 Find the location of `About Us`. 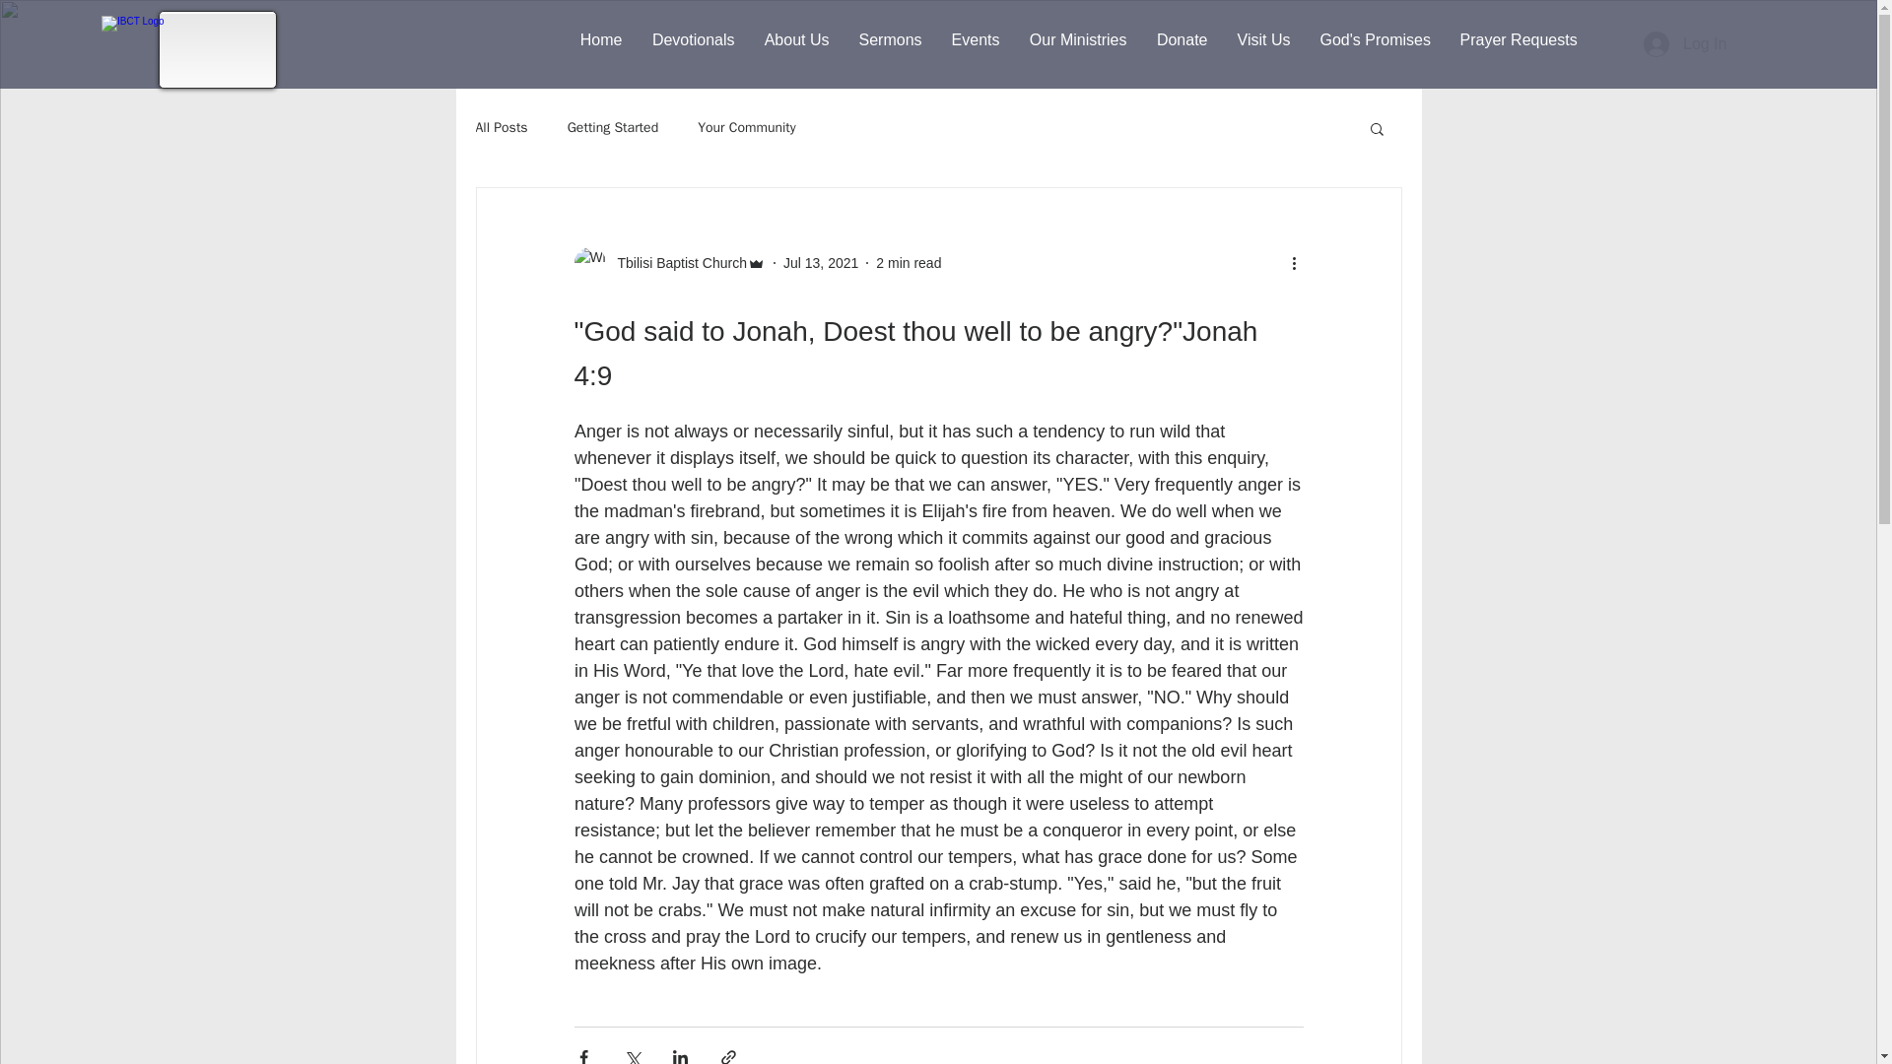

About Us is located at coordinates (796, 39).